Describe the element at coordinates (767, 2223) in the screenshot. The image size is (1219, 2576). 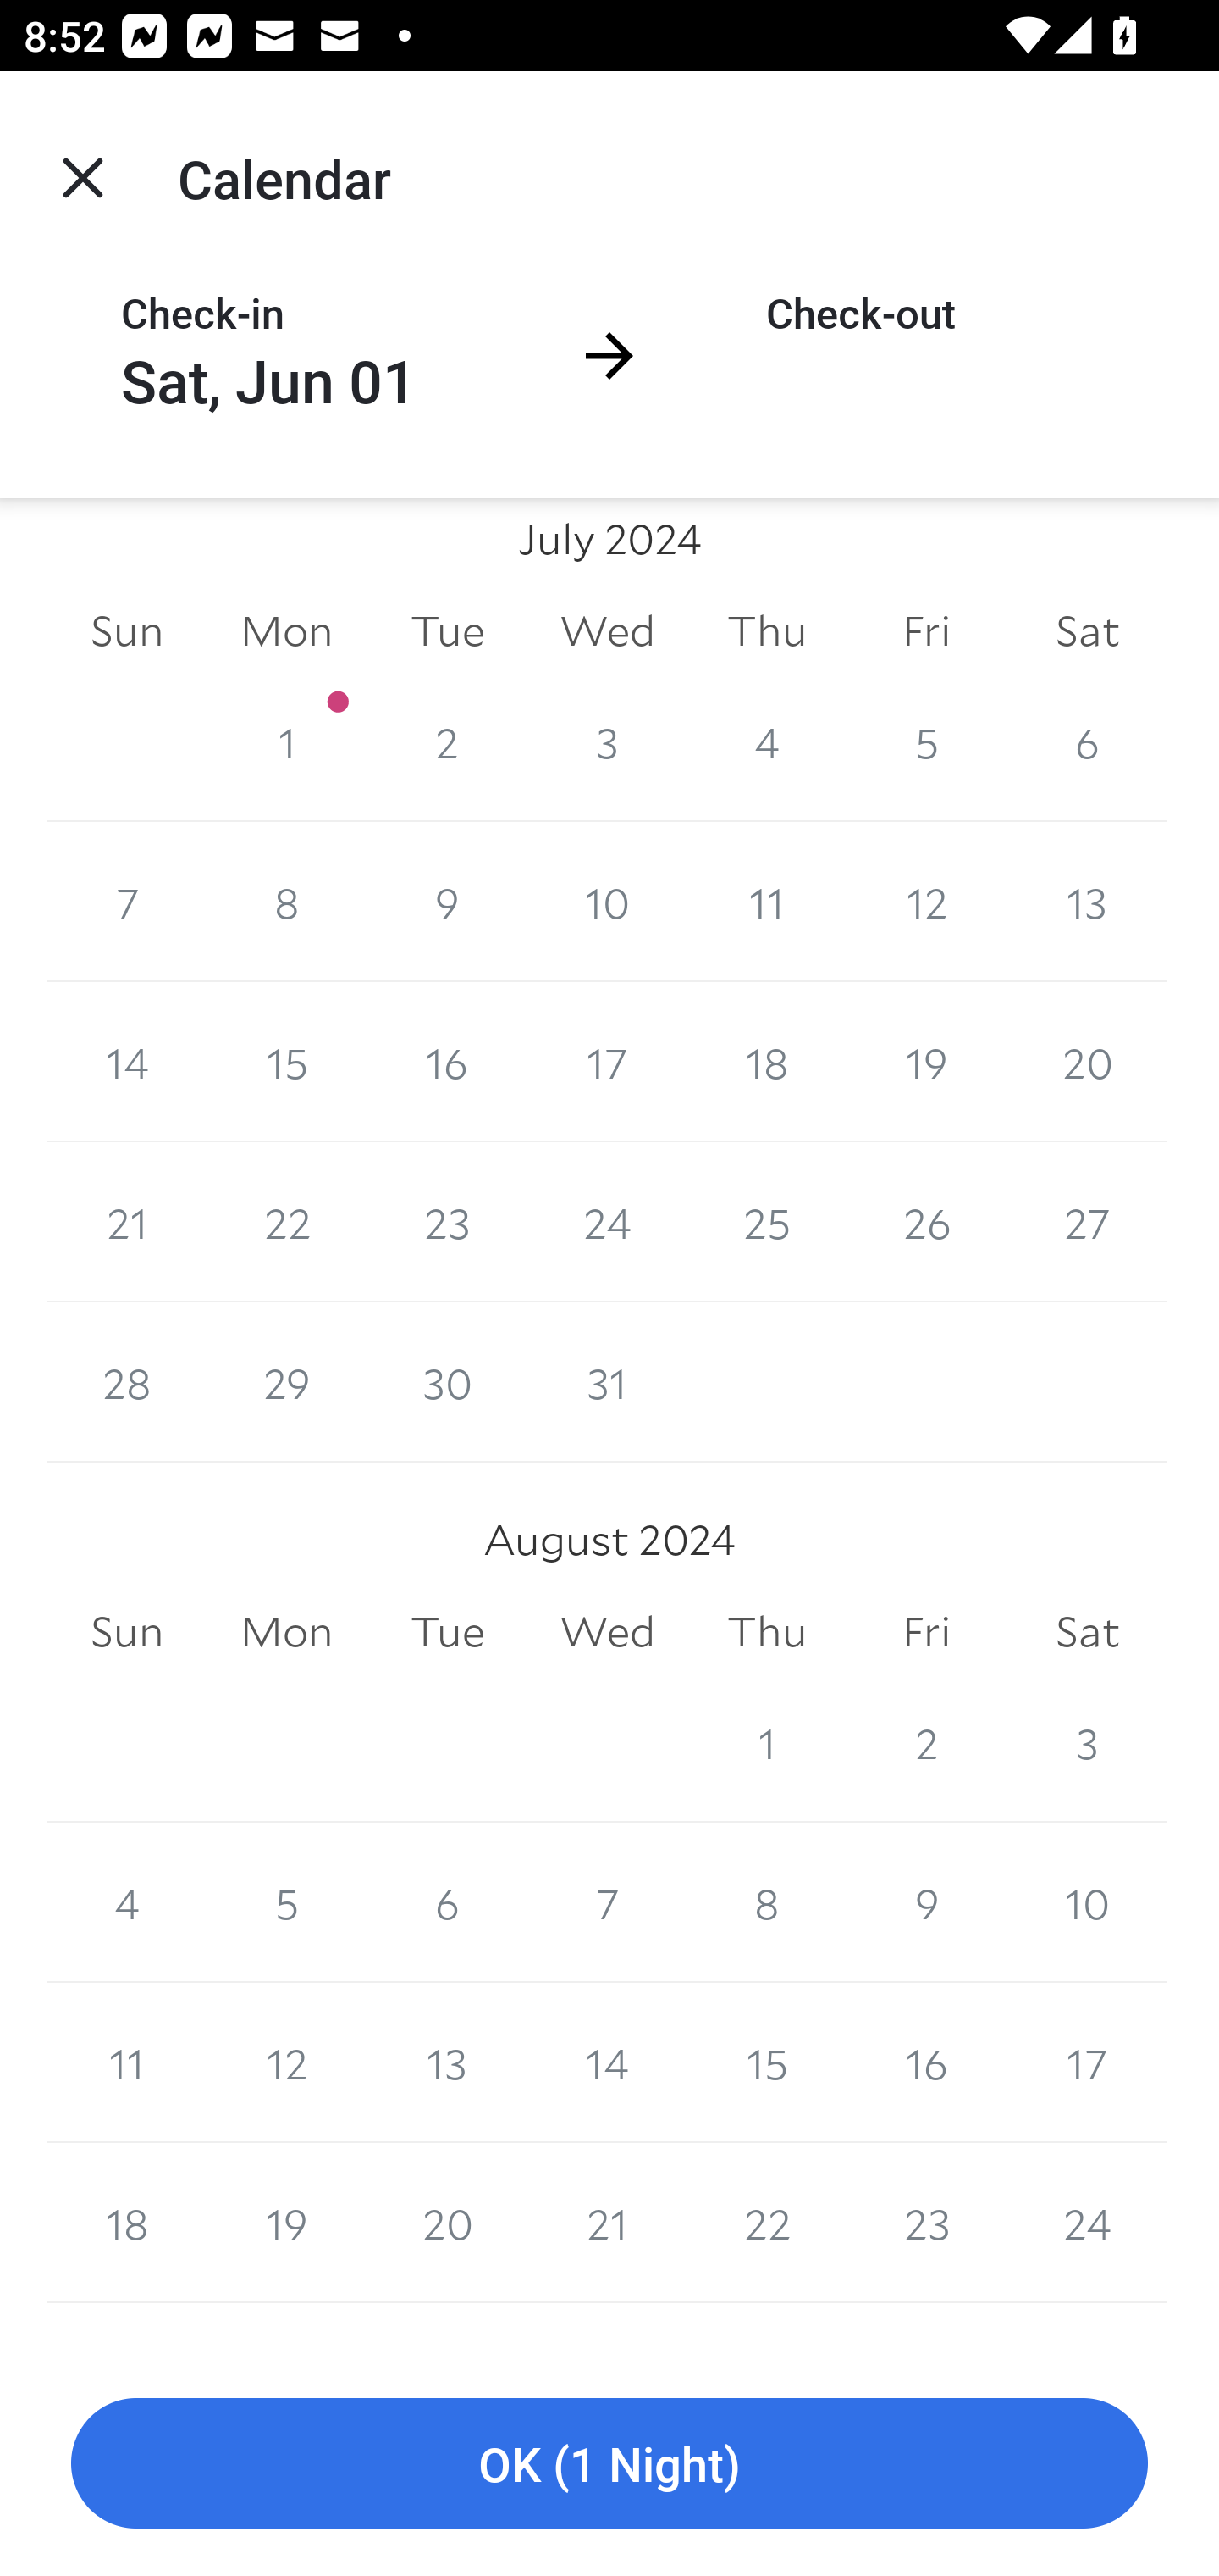
I see `22 22 August 2024` at that location.